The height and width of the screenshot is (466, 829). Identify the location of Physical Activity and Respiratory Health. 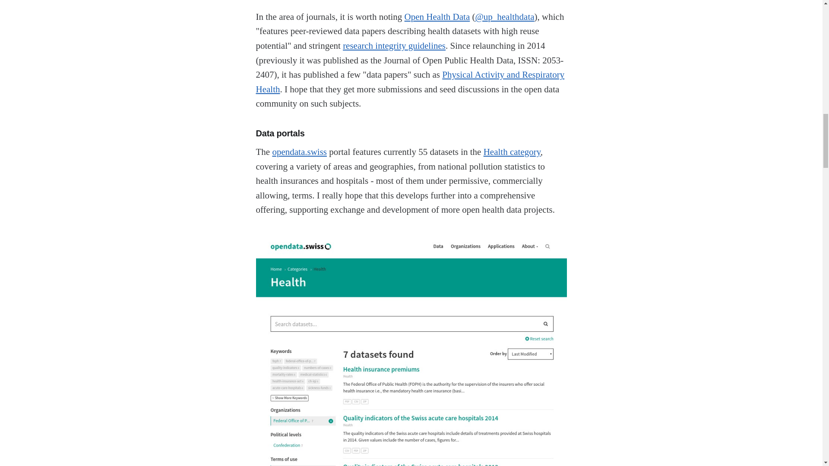
(410, 82).